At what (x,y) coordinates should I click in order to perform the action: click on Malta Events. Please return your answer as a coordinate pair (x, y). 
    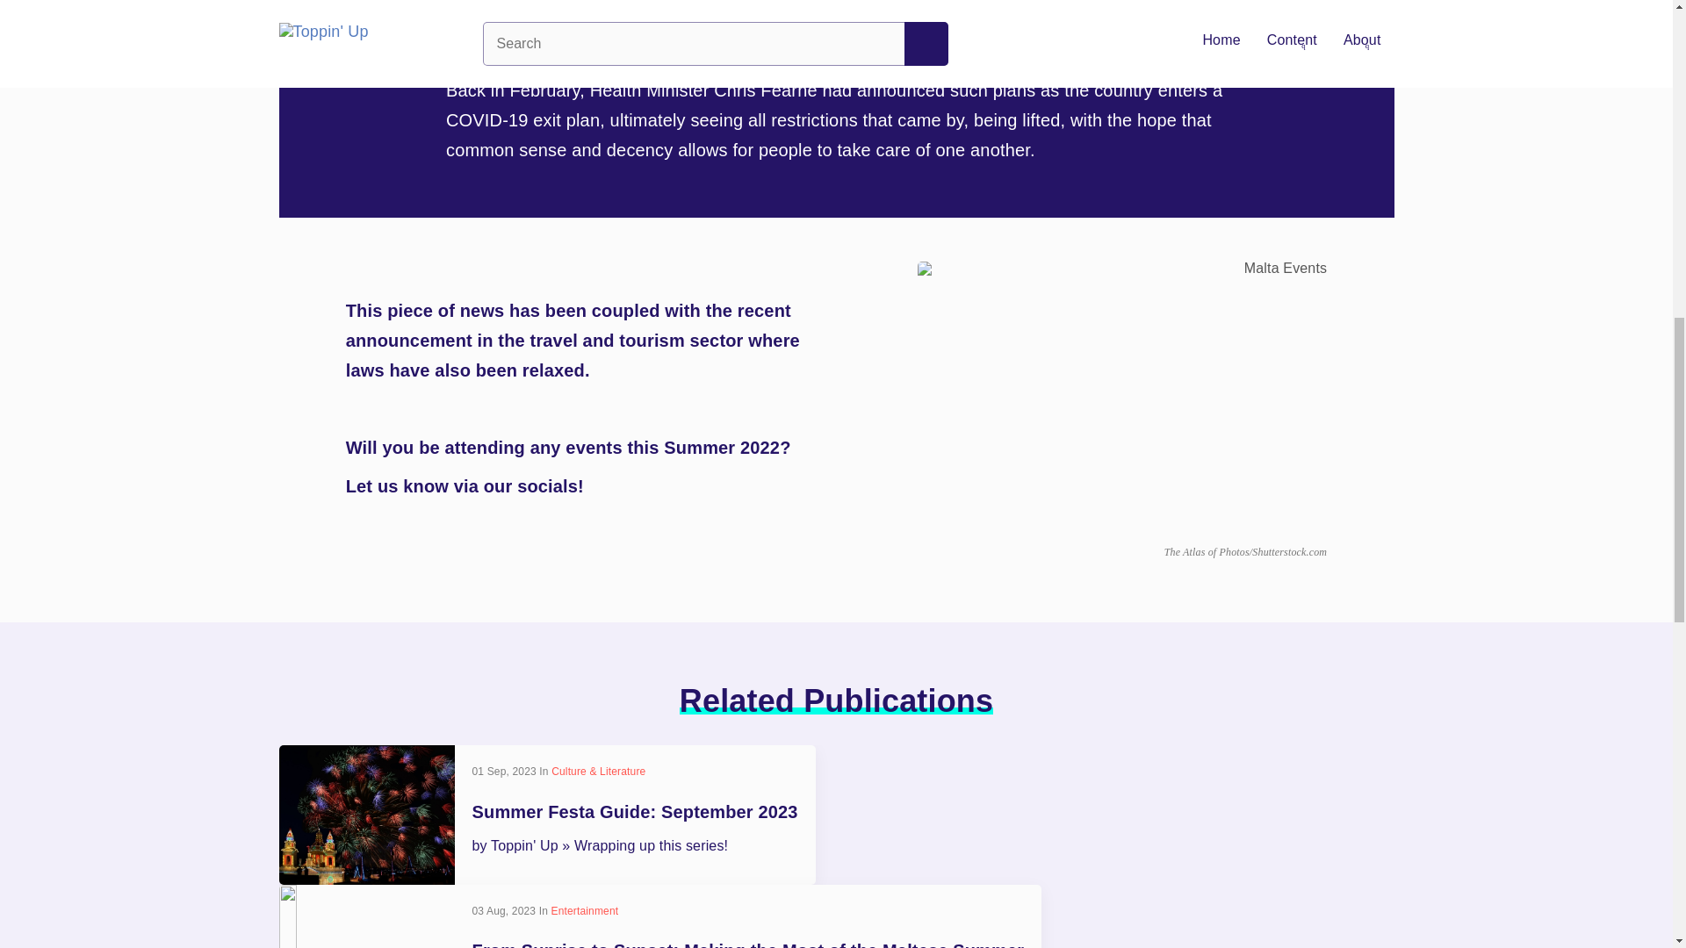
    Looking at the image, I should click on (1122, 398).